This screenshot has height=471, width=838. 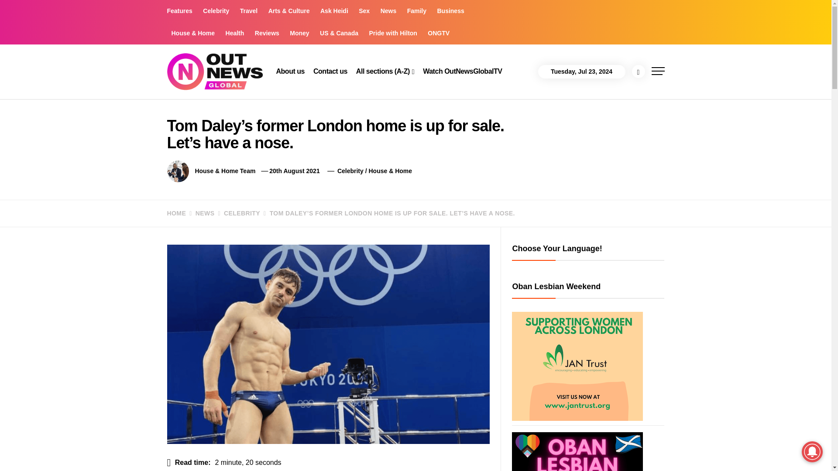 I want to click on Business, so click(x=450, y=11).